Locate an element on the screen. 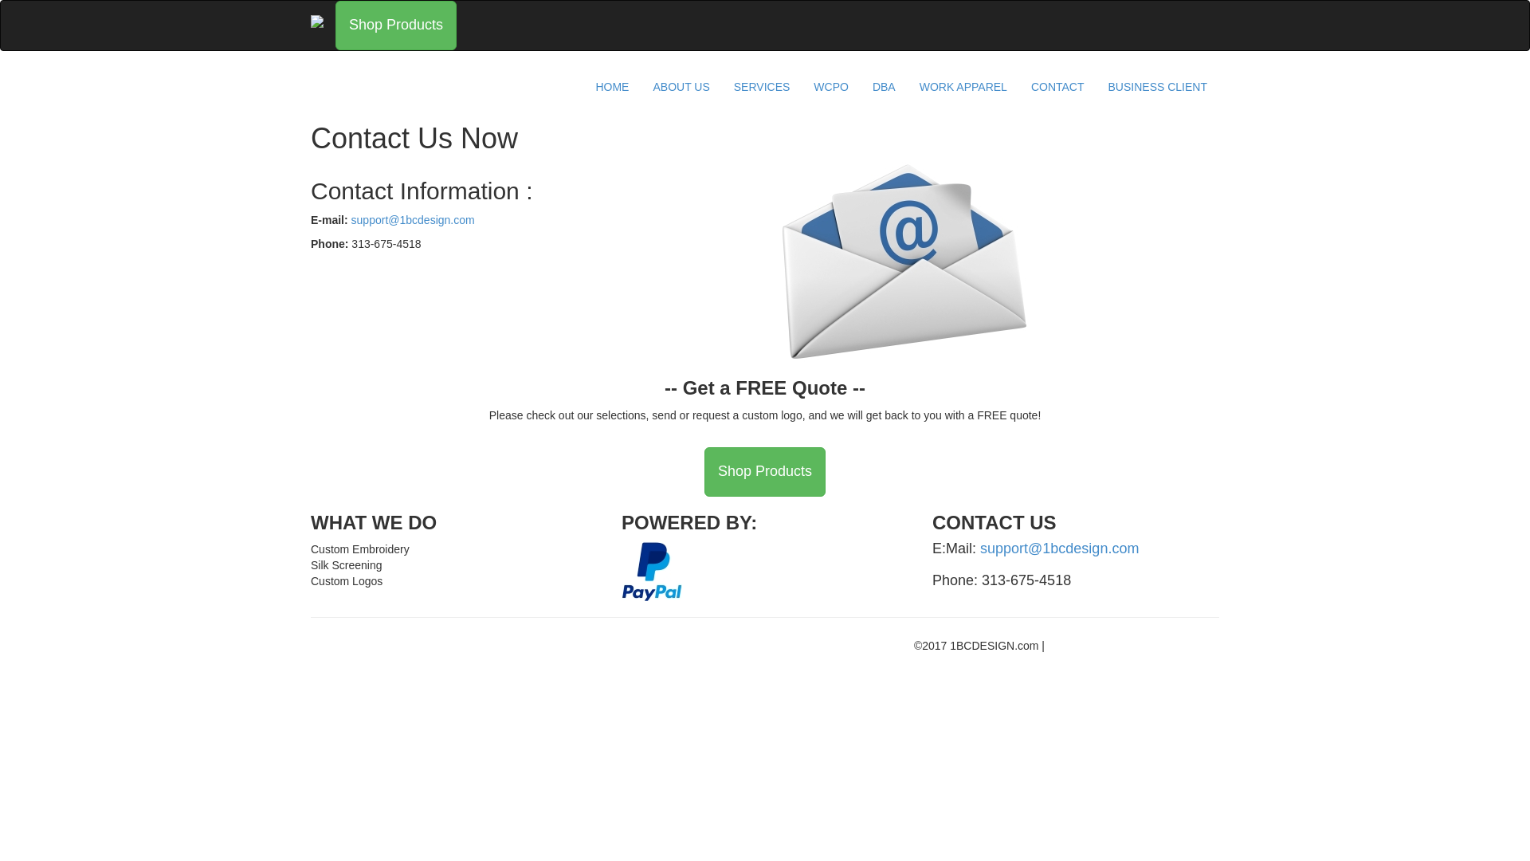 The height and width of the screenshot is (861, 1530). WORK APPAREL is located at coordinates (963, 87).